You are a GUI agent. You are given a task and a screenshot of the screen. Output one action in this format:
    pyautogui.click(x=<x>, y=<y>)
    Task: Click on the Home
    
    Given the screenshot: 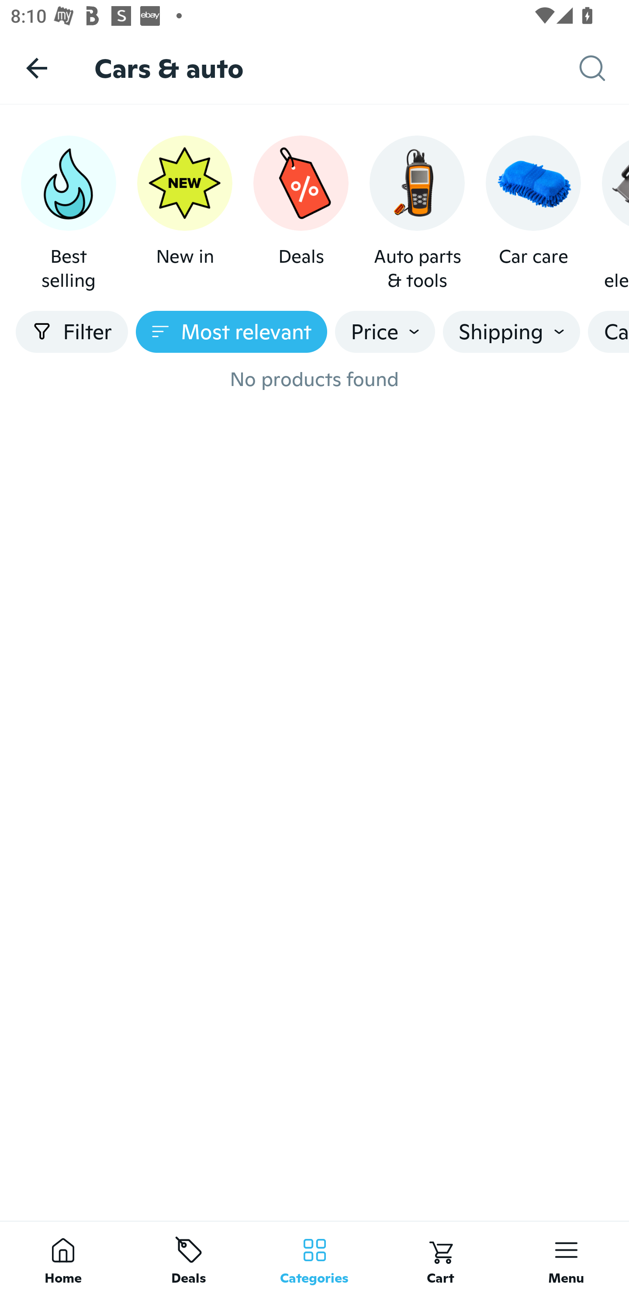 What is the action you would take?
    pyautogui.click(x=63, y=1257)
    